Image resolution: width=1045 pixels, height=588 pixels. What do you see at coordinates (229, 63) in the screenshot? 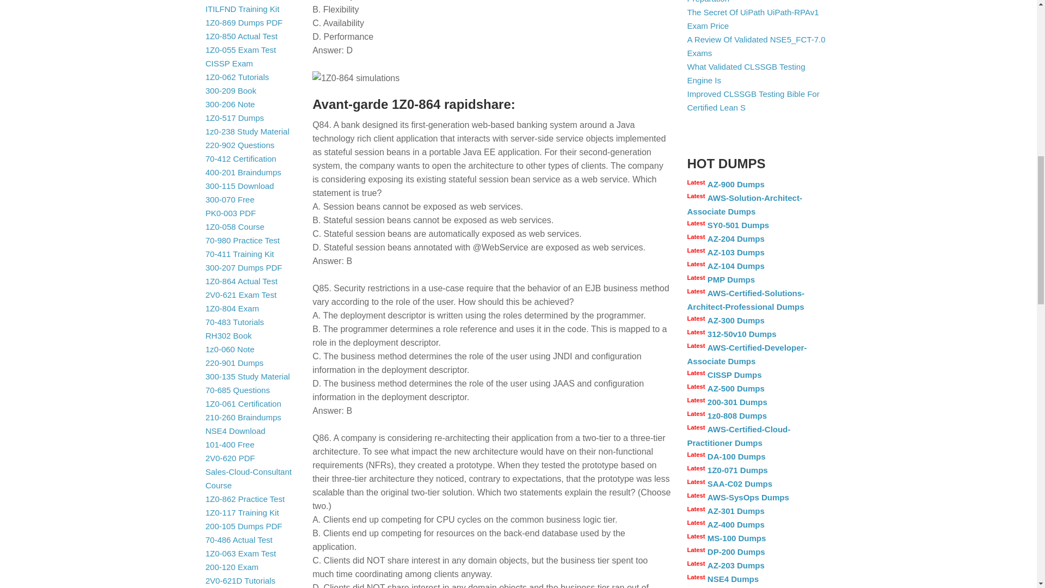
I see `CISSP Exam` at bounding box center [229, 63].